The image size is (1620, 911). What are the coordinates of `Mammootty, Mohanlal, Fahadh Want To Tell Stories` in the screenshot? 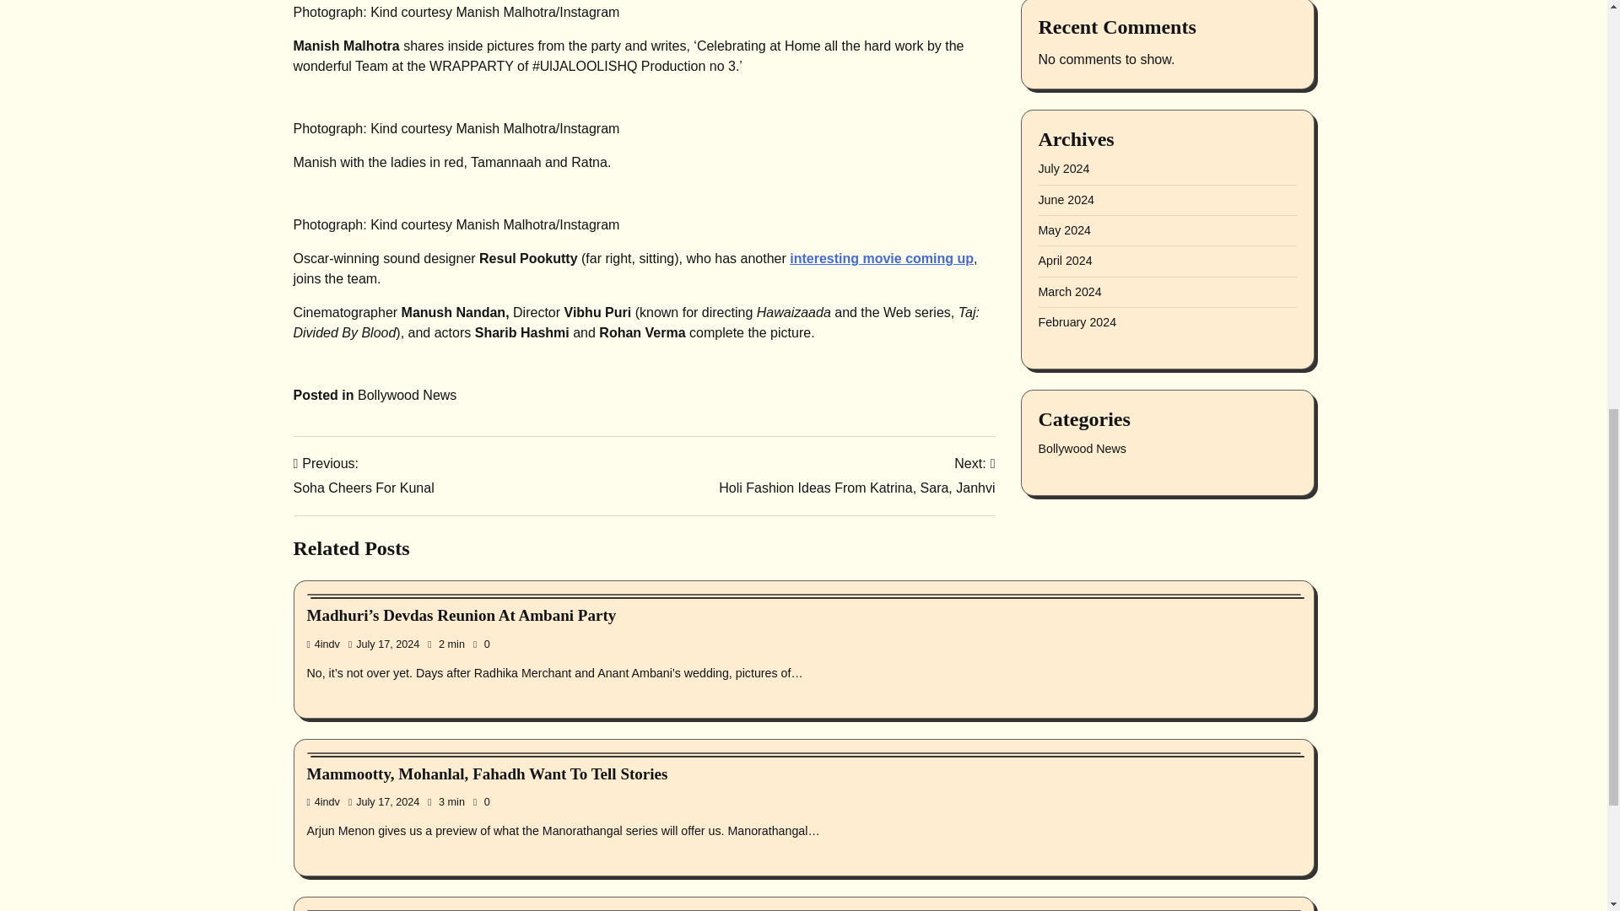 It's located at (488, 774).